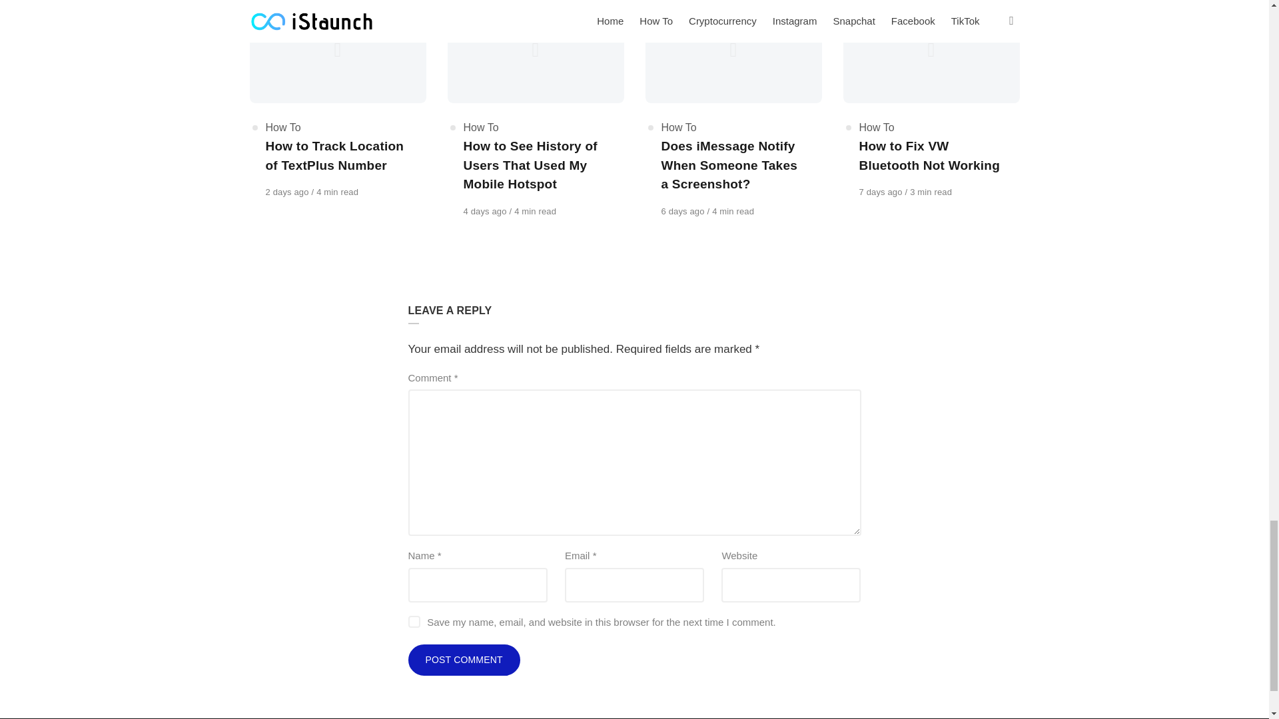 Image resolution: width=1279 pixels, height=719 pixels. Describe the element at coordinates (683, 211) in the screenshot. I see `July 22, 2024` at that location.